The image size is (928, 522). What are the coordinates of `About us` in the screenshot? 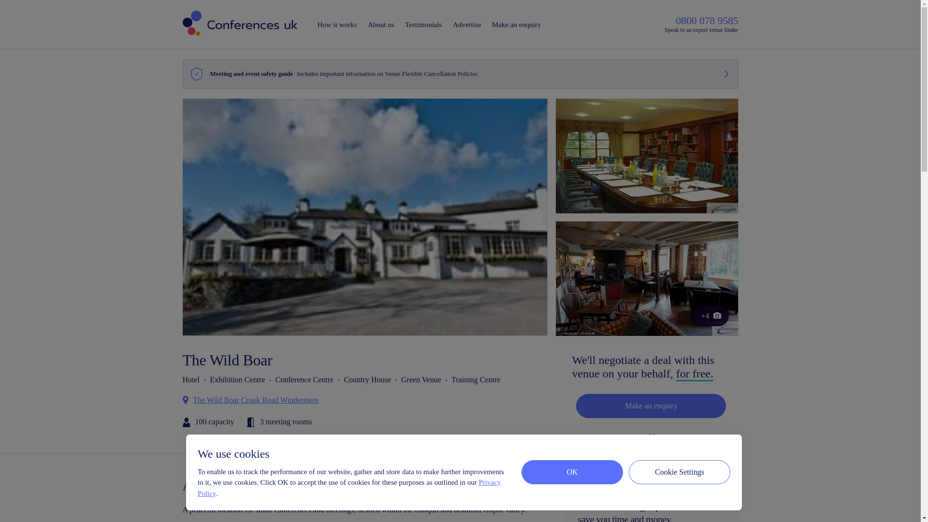 It's located at (381, 25).